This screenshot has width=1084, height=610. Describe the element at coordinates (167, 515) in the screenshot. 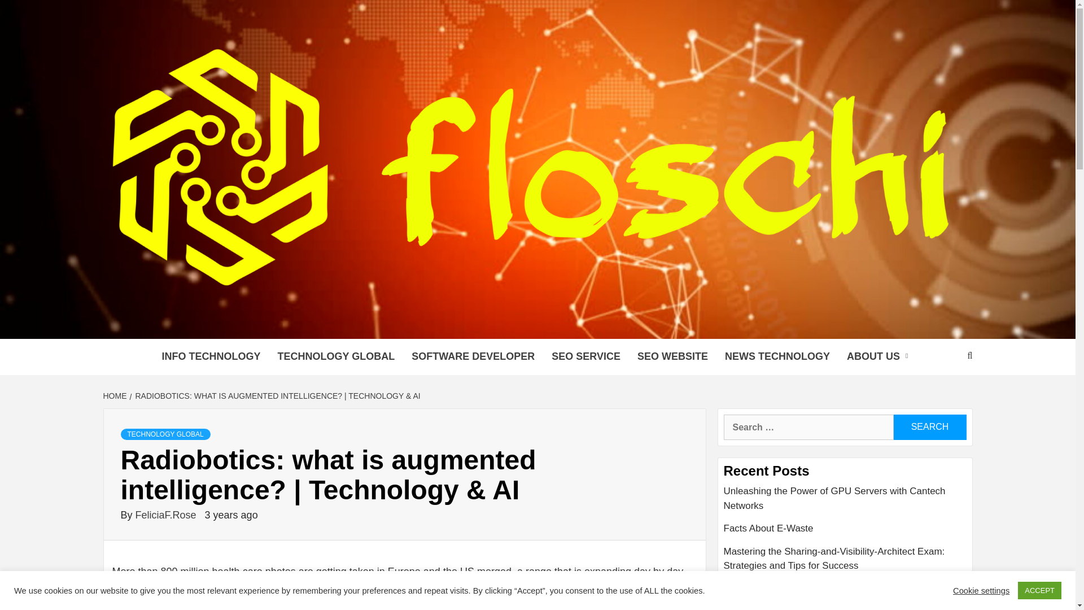

I see `FeliciaF.Rose` at that location.